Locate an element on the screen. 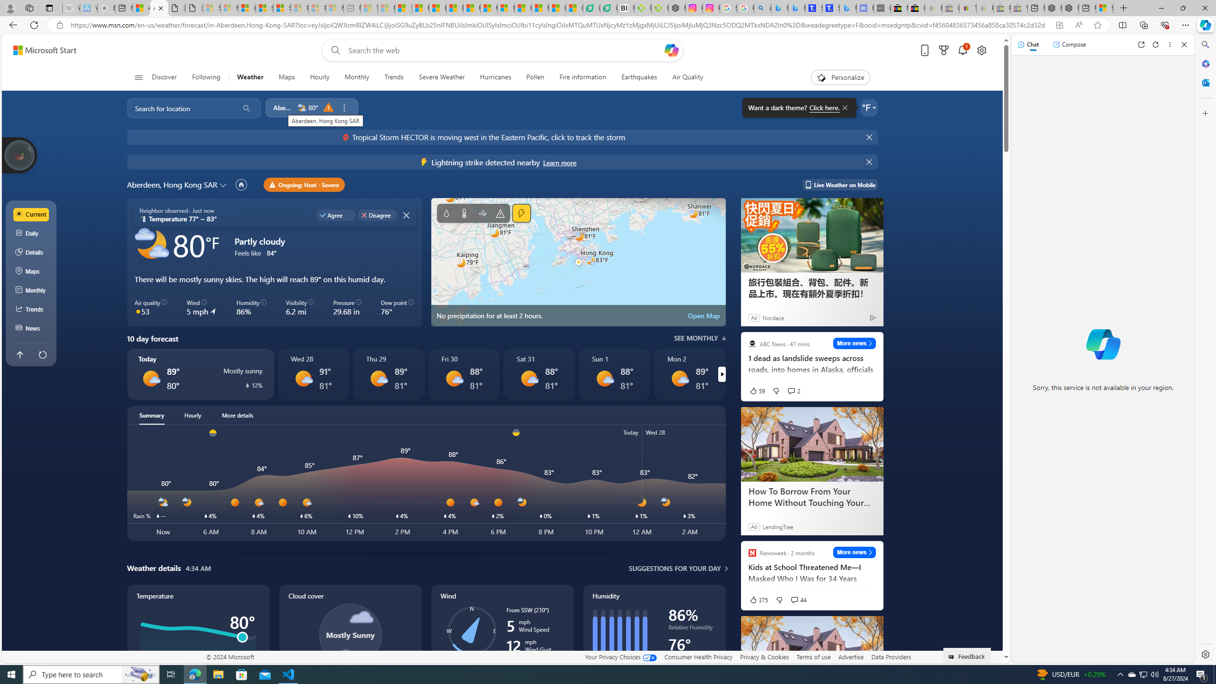  Terms of use is located at coordinates (813, 656).